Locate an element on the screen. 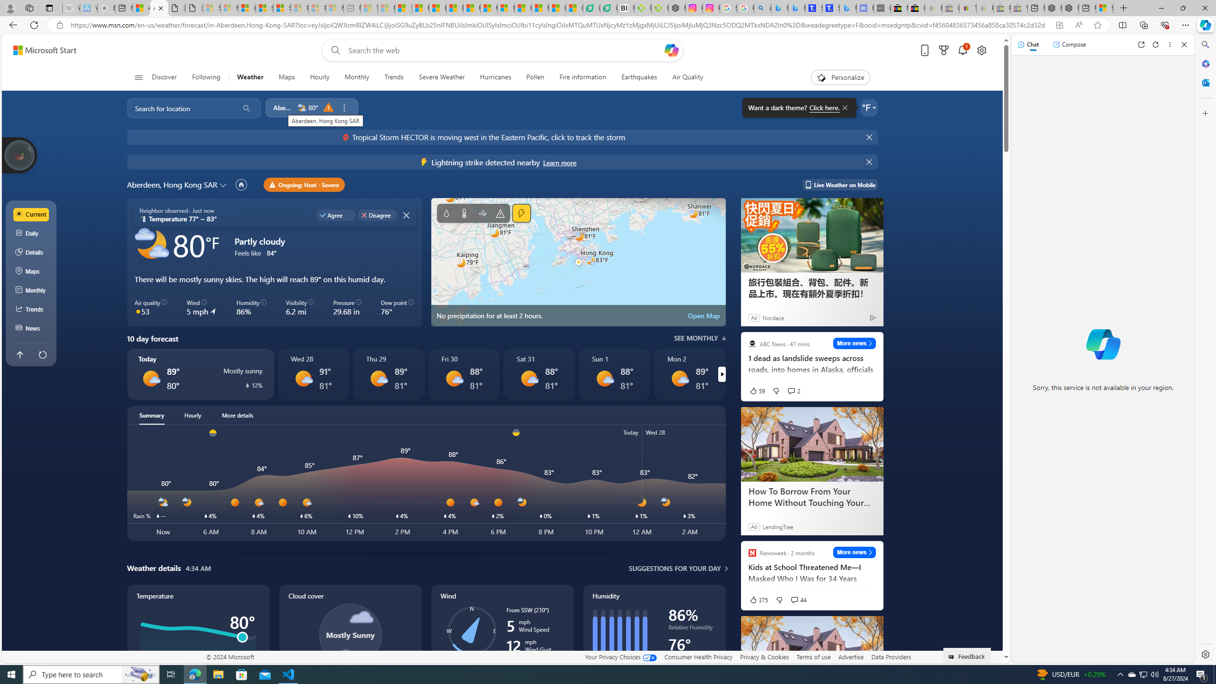  Terms of use is located at coordinates (813, 656).